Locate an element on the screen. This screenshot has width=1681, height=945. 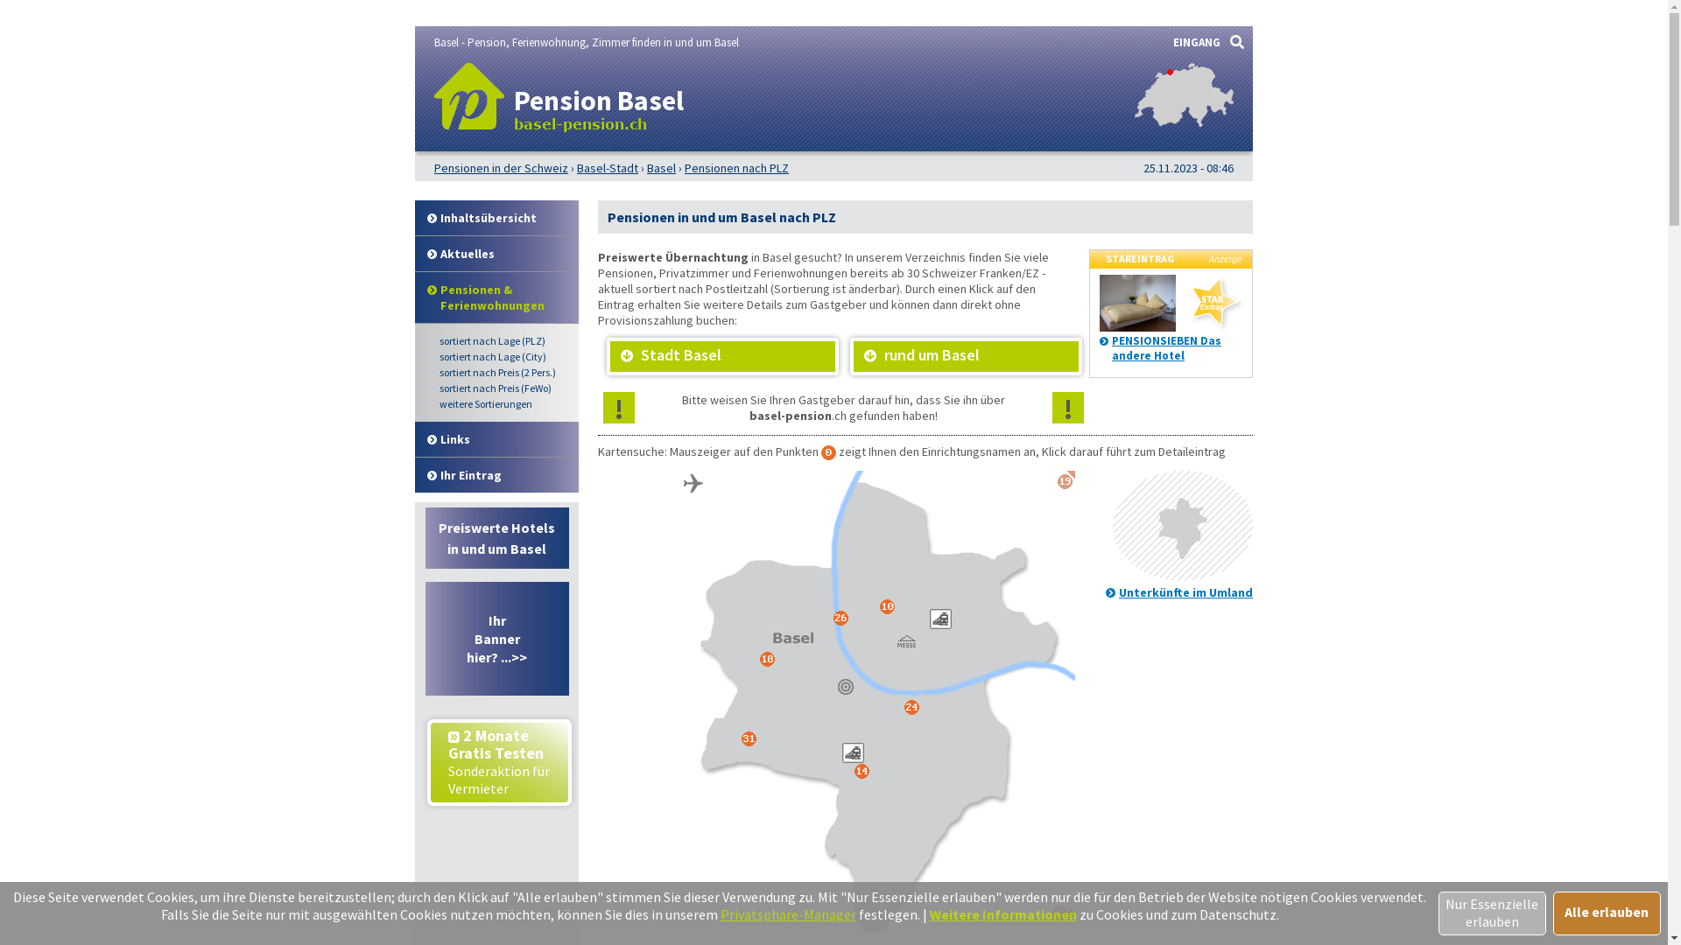
Pensionen nach PLZ is located at coordinates (737, 168).